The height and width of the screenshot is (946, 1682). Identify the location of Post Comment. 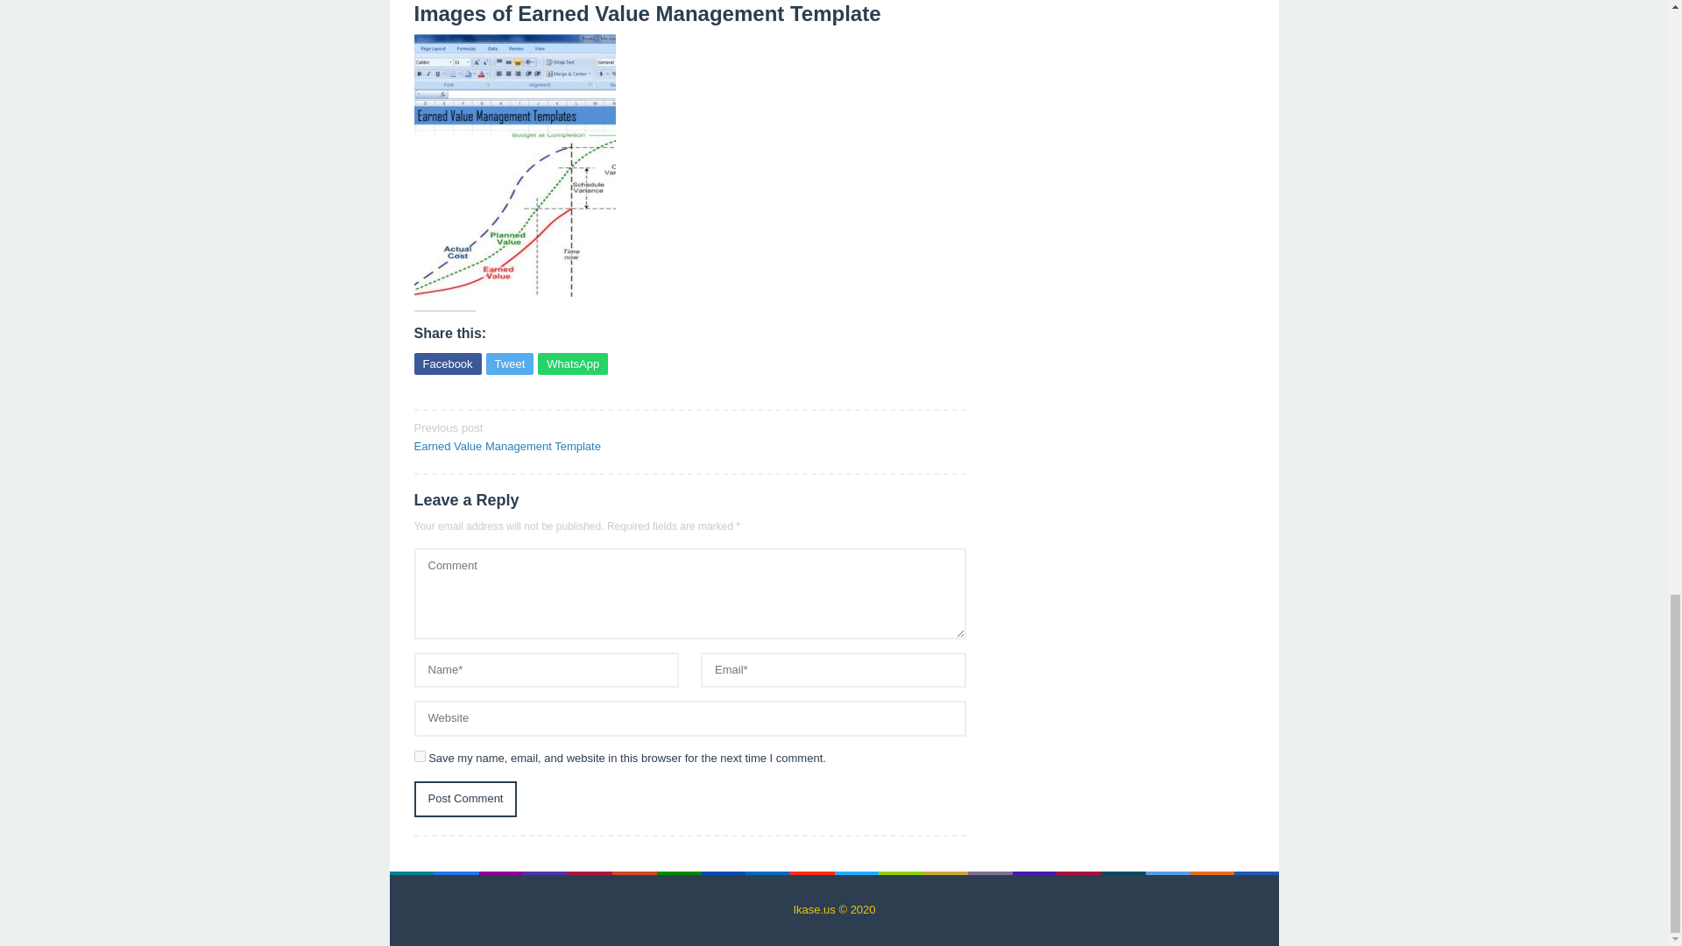
(464, 799).